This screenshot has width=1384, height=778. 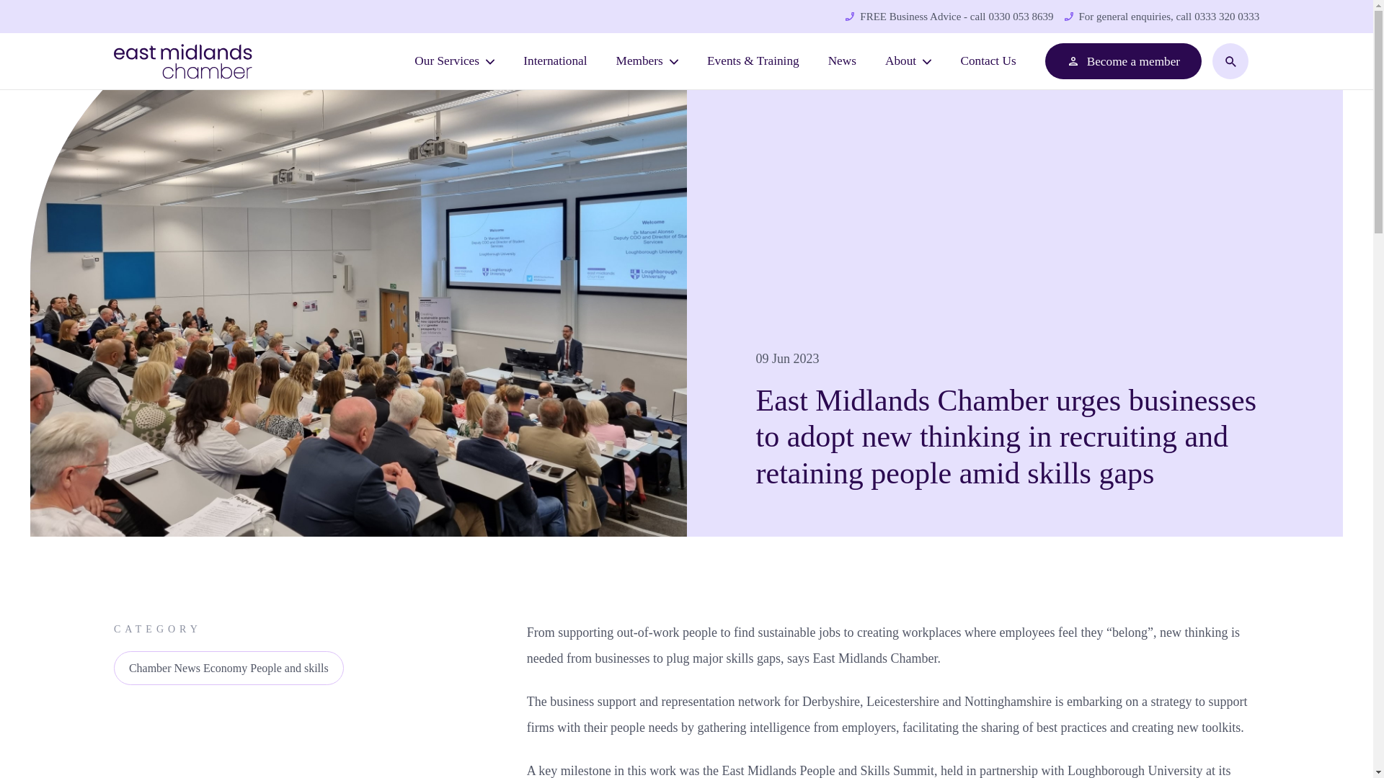 What do you see at coordinates (1225, 16) in the screenshot?
I see `0333 320 0333` at bounding box center [1225, 16].